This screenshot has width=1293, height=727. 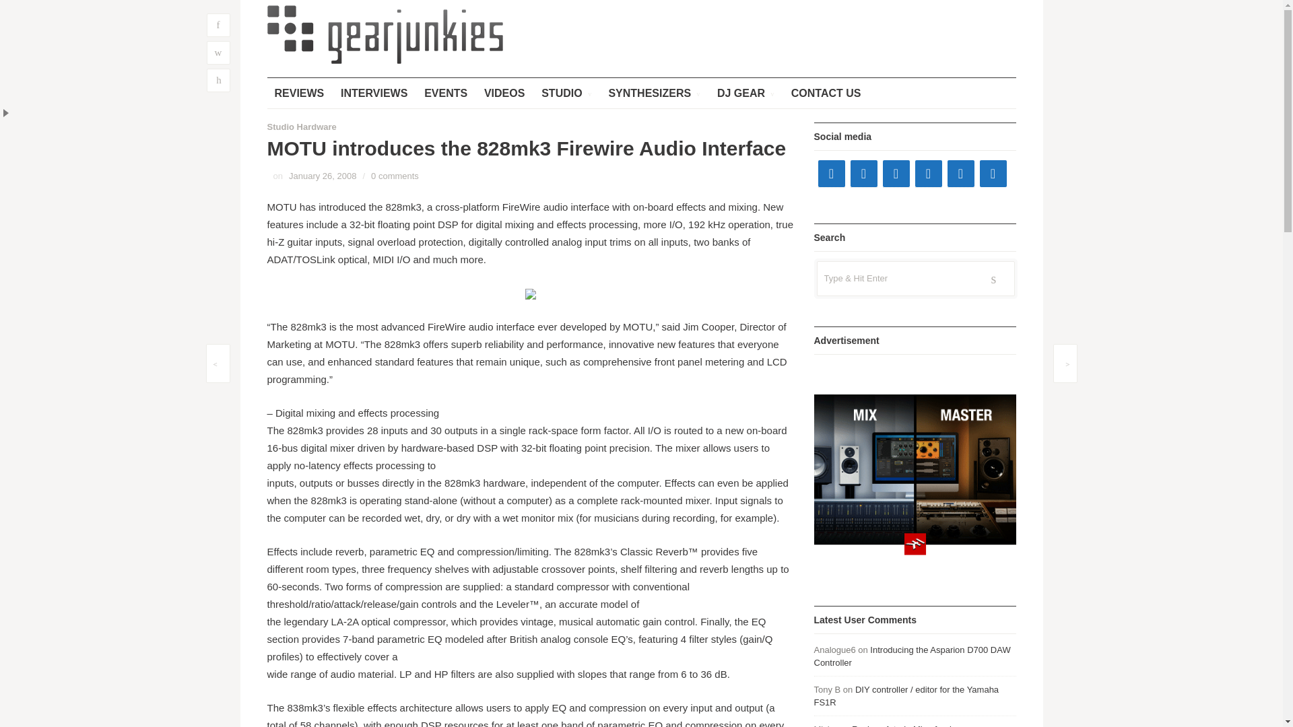 I want to click on DJ GEAR, so click(x=746, y=93).